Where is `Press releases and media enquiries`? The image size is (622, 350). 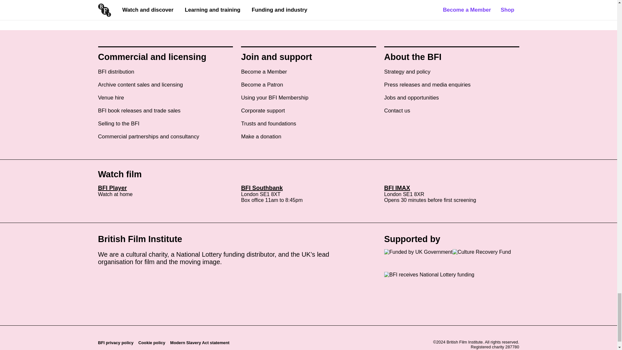
Press releases and media enquiries is located at coordinates (428, 85).